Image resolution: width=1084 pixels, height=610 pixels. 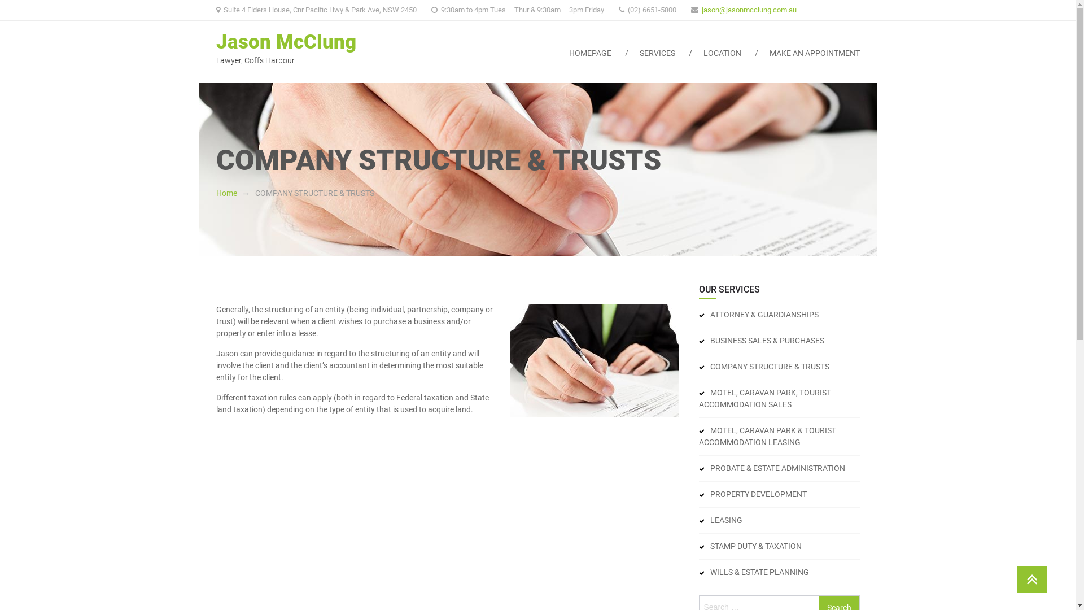 I want to click on MOTEL, CARAVAN PARK, TOURIST ACCOMMODATION SALES, so click(x=779, y=399).